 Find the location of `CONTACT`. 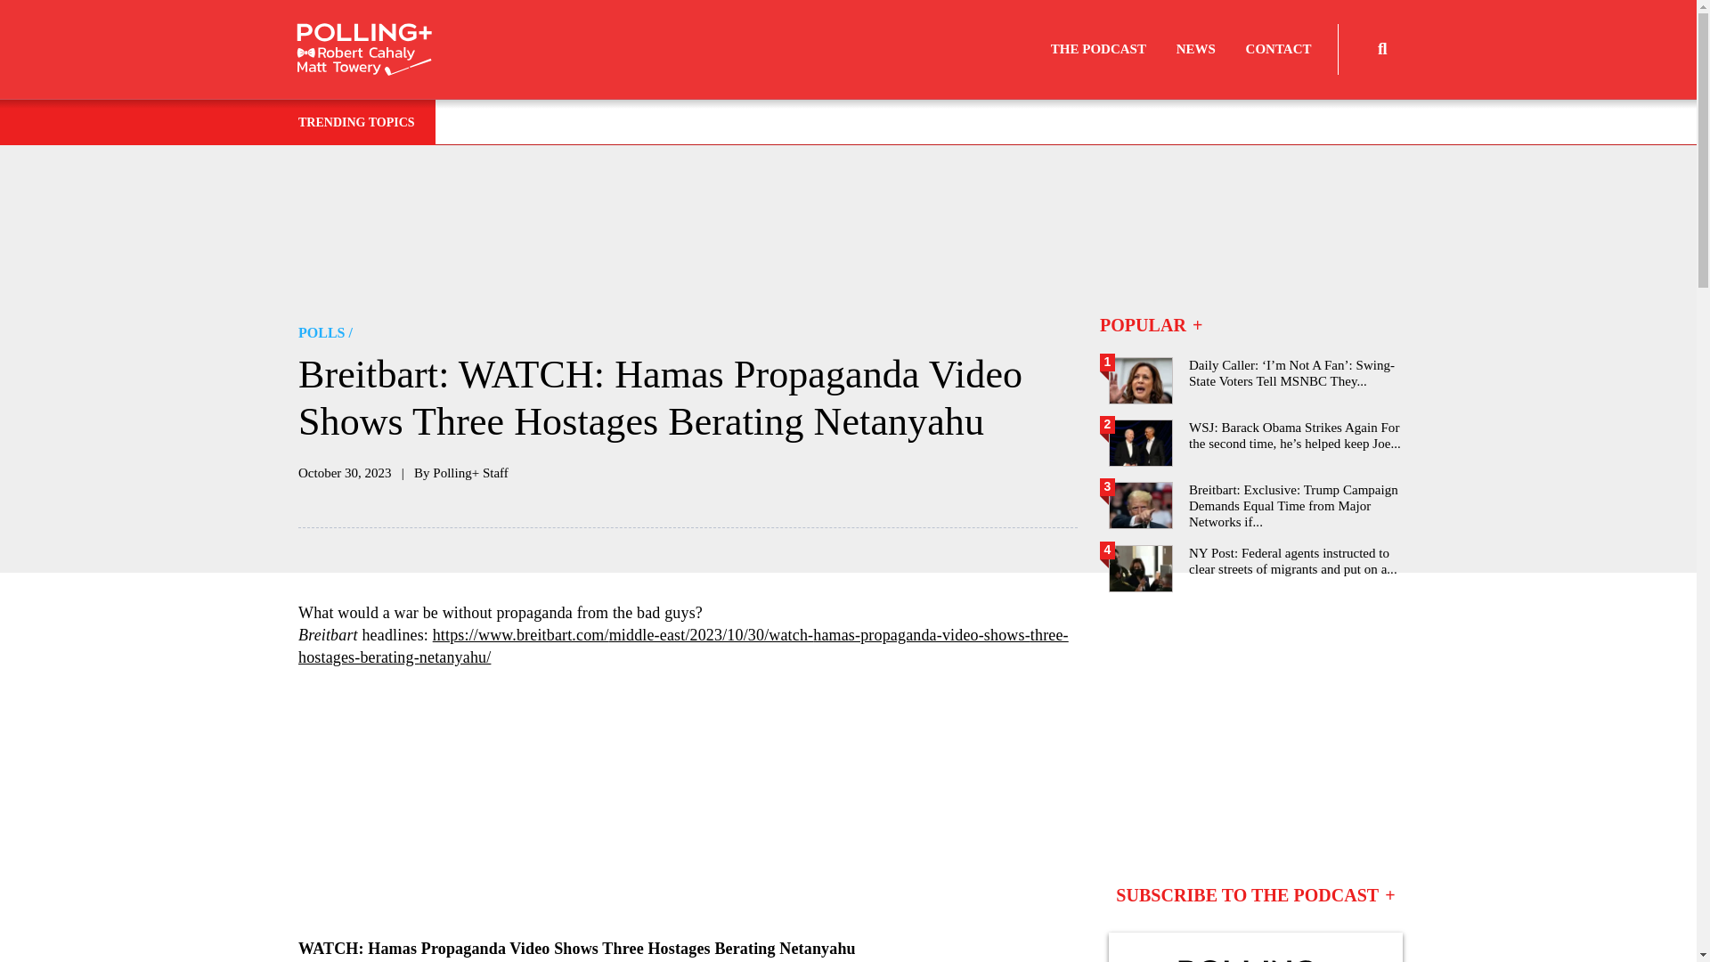

CONTACT is located at coordinates (1279, 49).